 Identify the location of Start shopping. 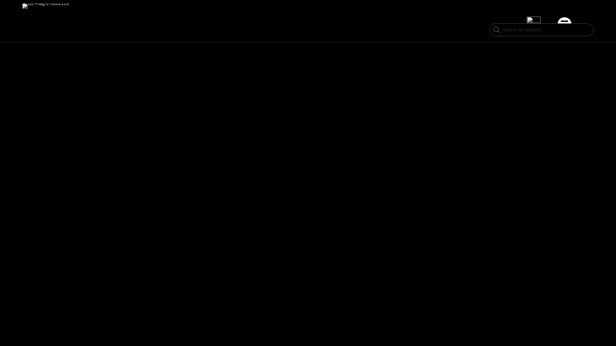
(534, 34).